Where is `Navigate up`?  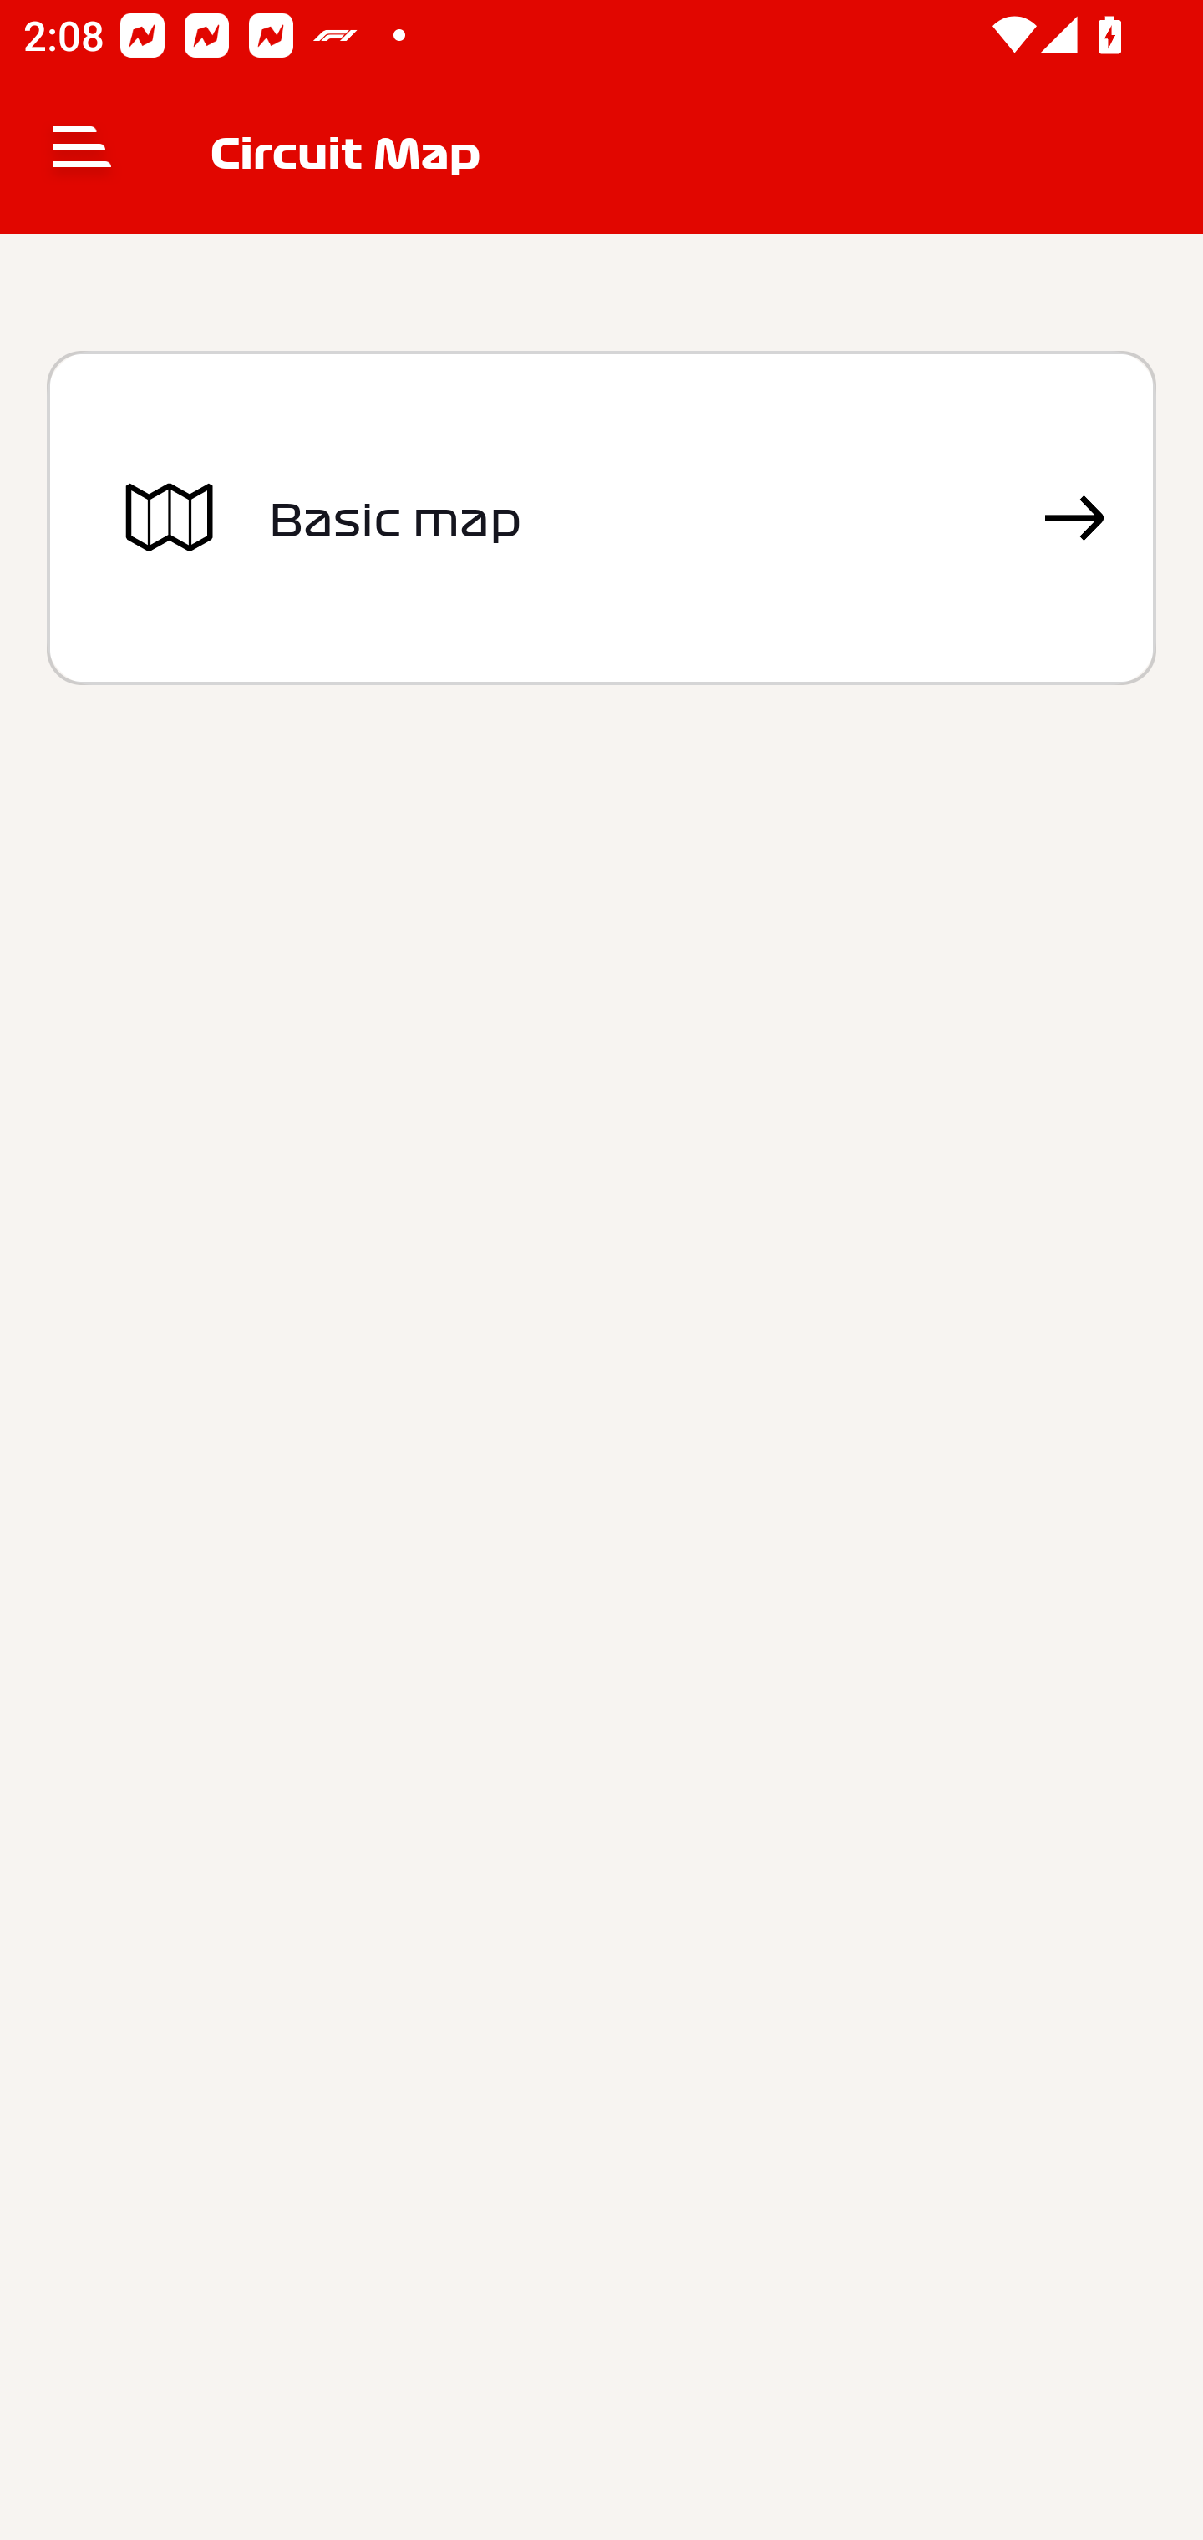
Navigate up is located at coordinates (82, 152).